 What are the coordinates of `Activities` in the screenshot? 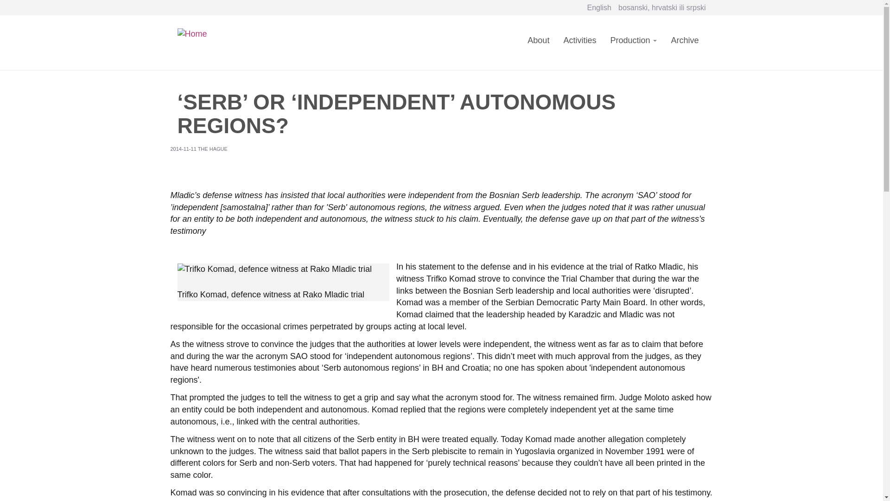 It's located at (579, 46).